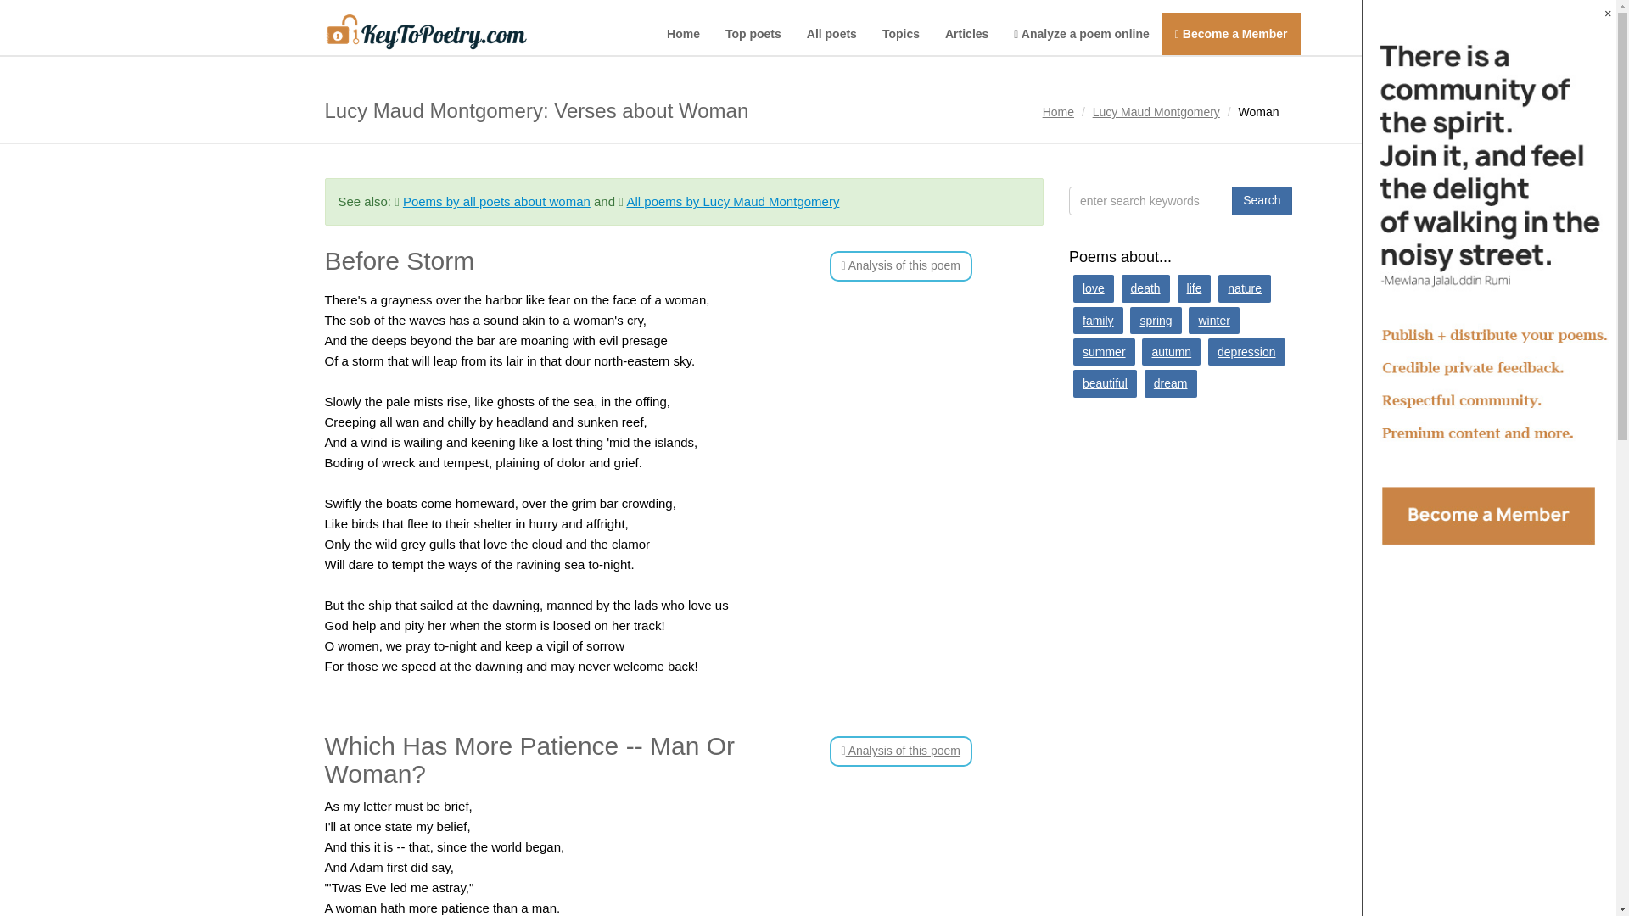  I want to click on Top poets, so click(753, 34).